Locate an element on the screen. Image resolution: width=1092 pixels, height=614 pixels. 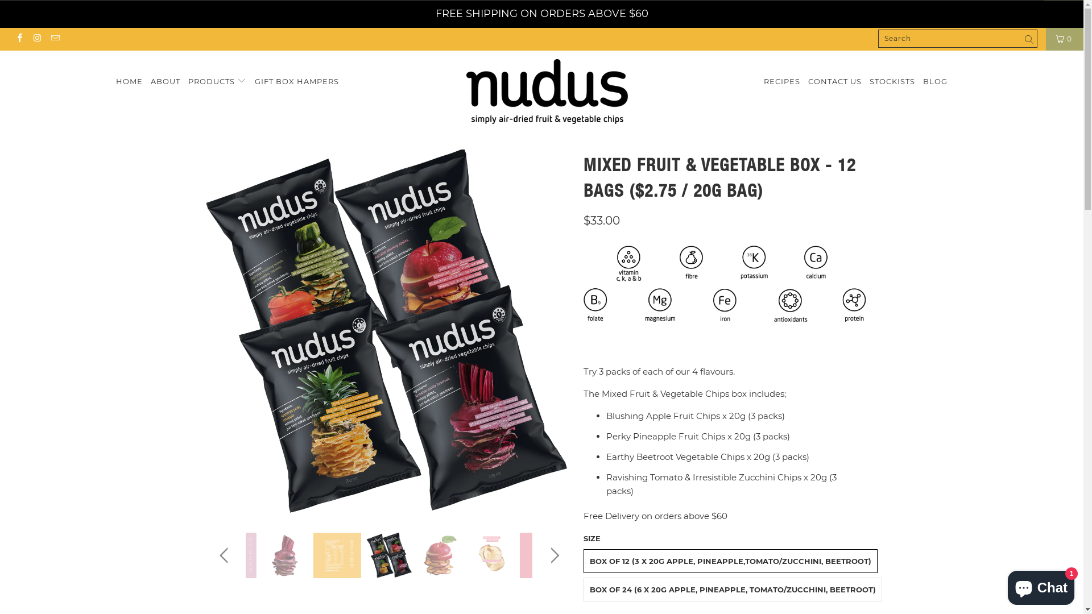
Nudus on Facebook is located at coordinates (19, 39).